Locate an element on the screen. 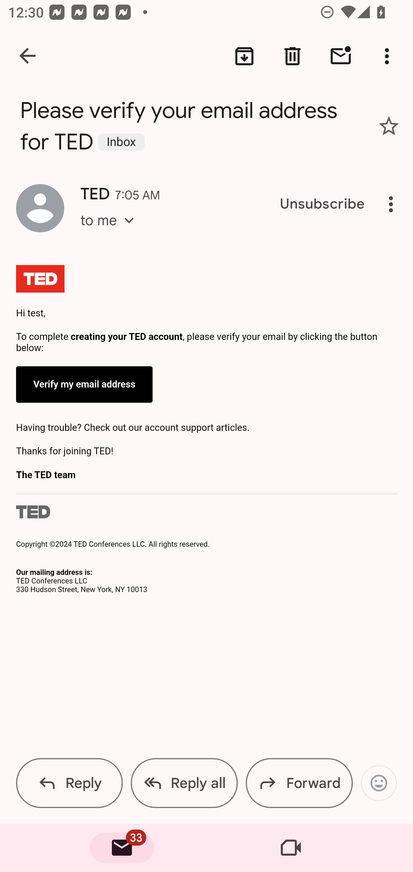  Navigate up is located at coordinates (28, 56).